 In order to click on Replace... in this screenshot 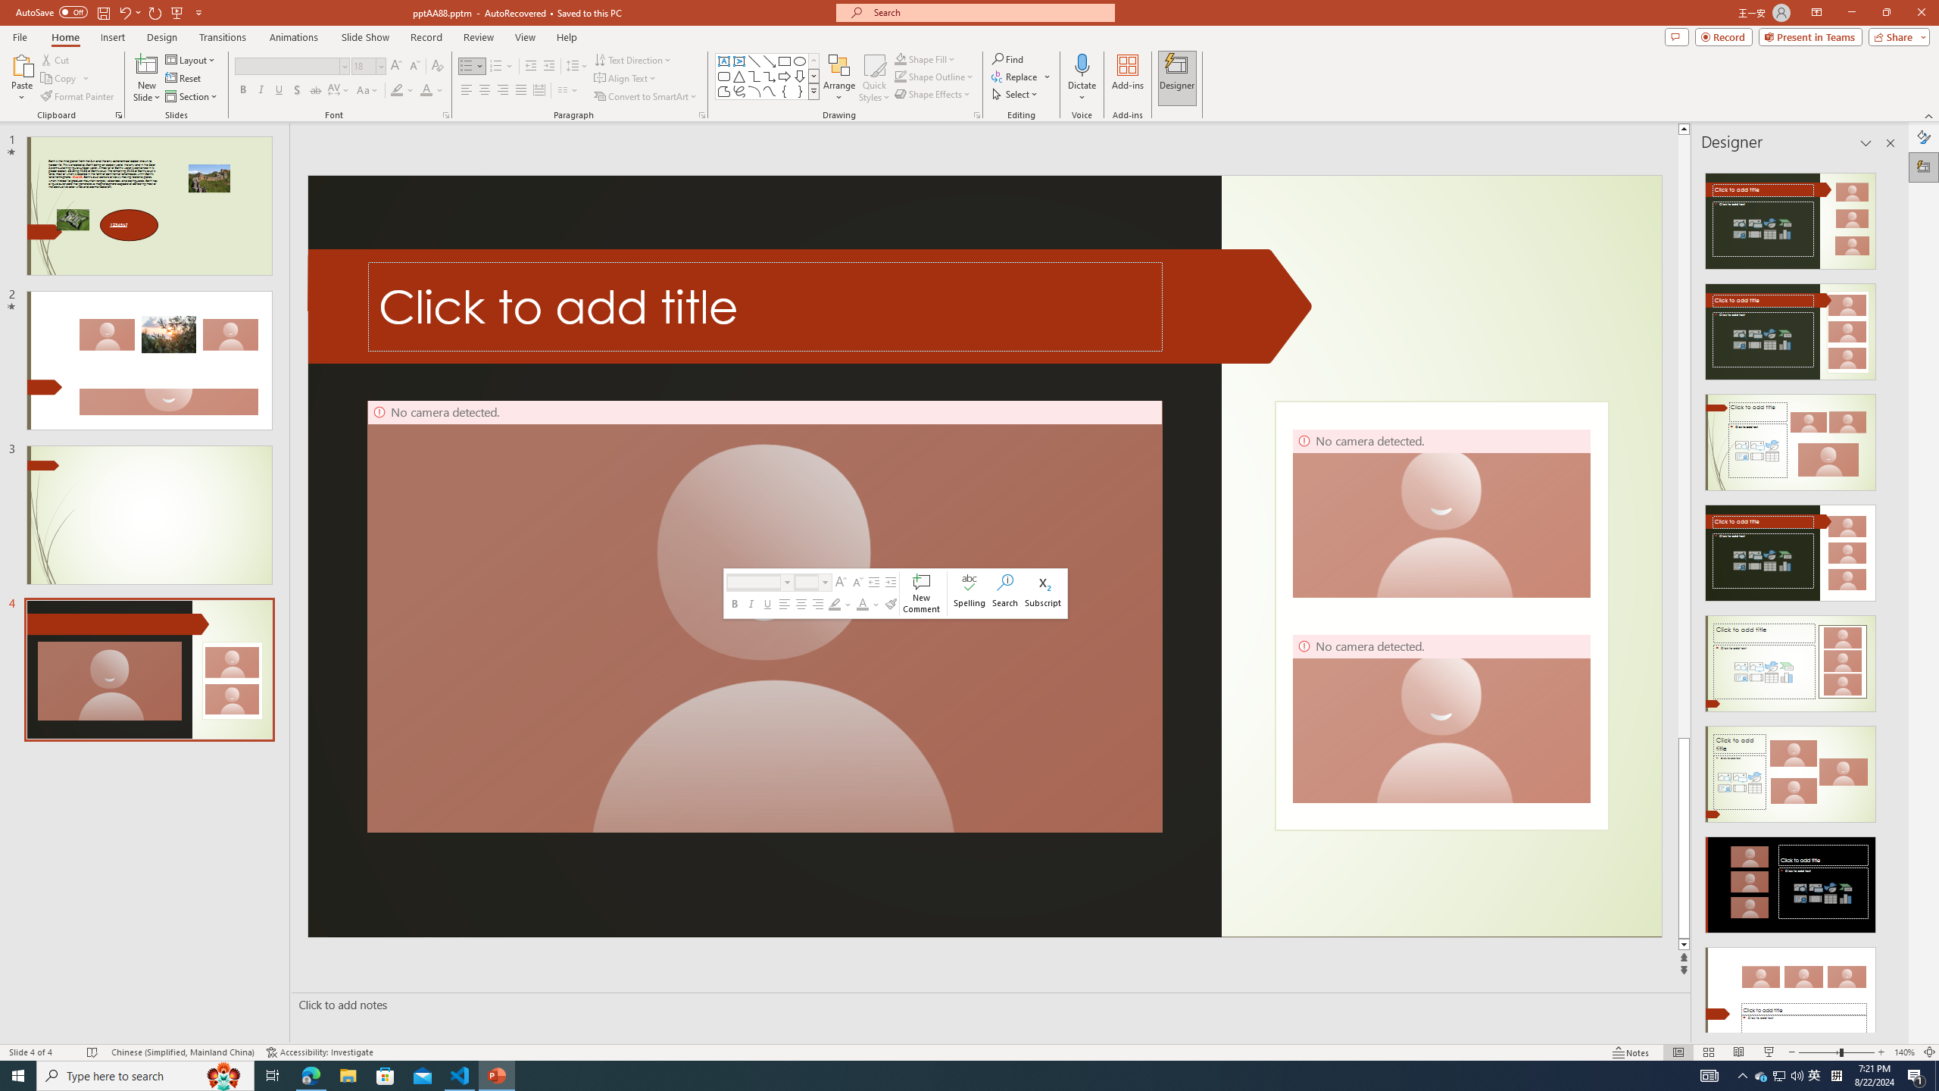, I will do `click(1016, 76)`.